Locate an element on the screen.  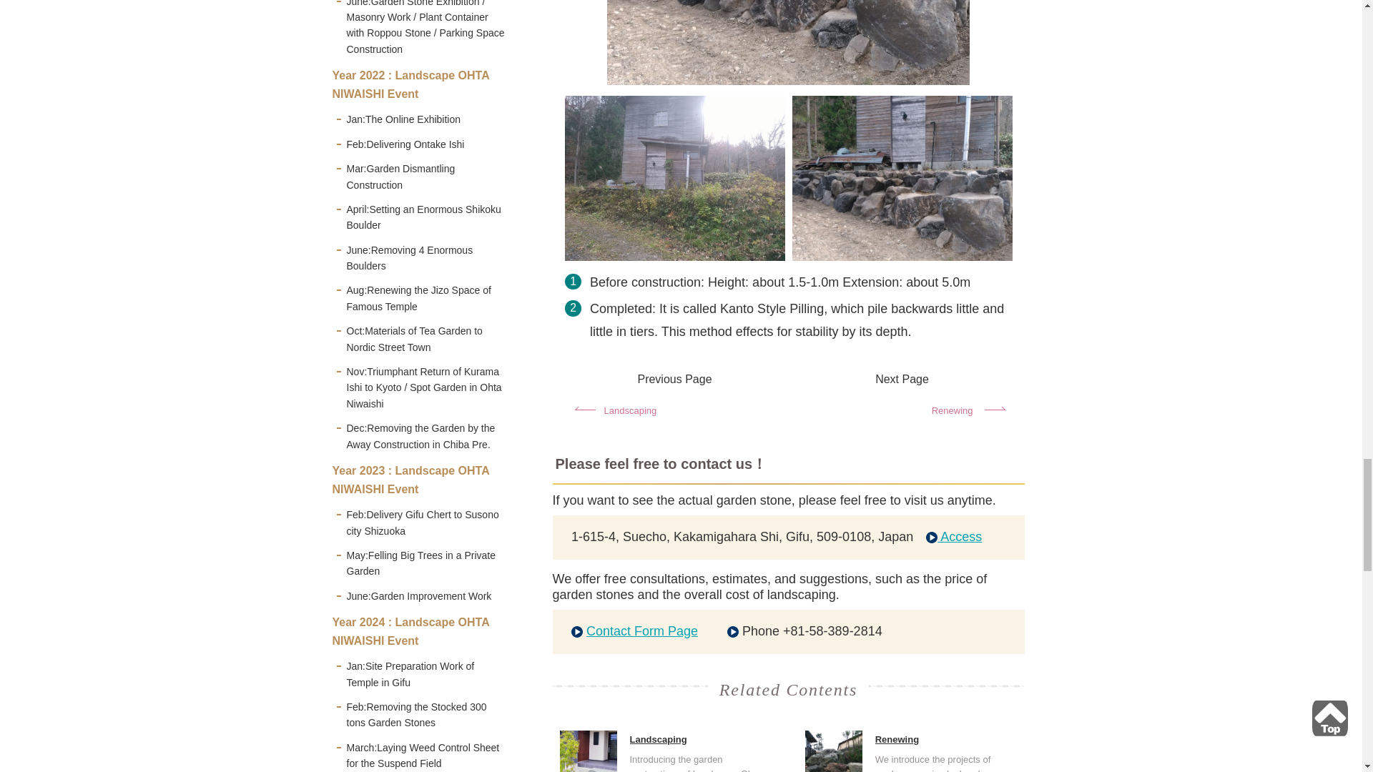
Access is located at coordinates (953, 536).